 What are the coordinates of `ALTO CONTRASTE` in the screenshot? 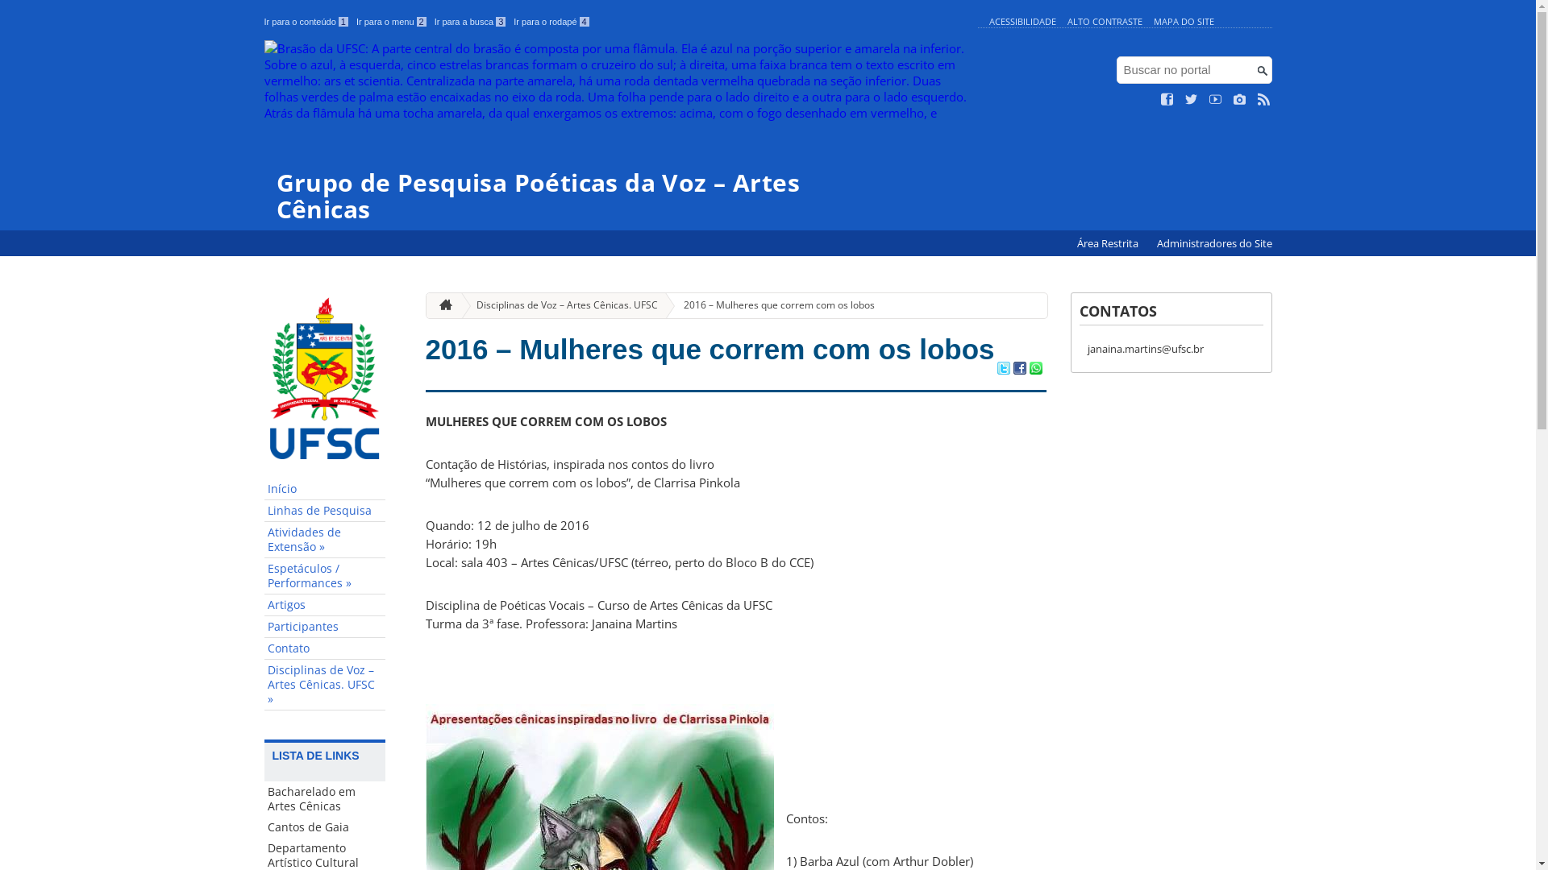 It's located at (1105, 21).